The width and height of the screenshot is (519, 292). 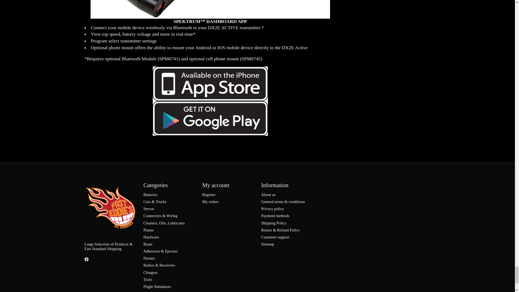 What do you see at coordinates (267, 244) in the screenshot?
I see `Sitemap` at bounding box center [267, 244].